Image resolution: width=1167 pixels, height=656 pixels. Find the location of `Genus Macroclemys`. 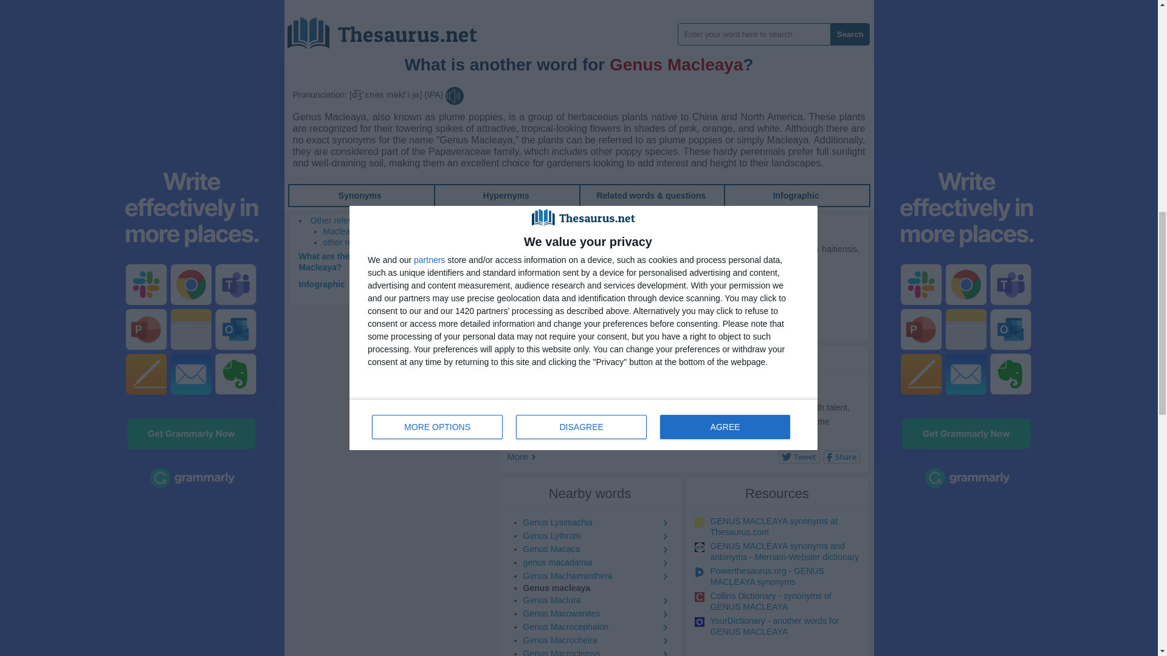

Genus Macroclemys is located at coordinates (597, 651).